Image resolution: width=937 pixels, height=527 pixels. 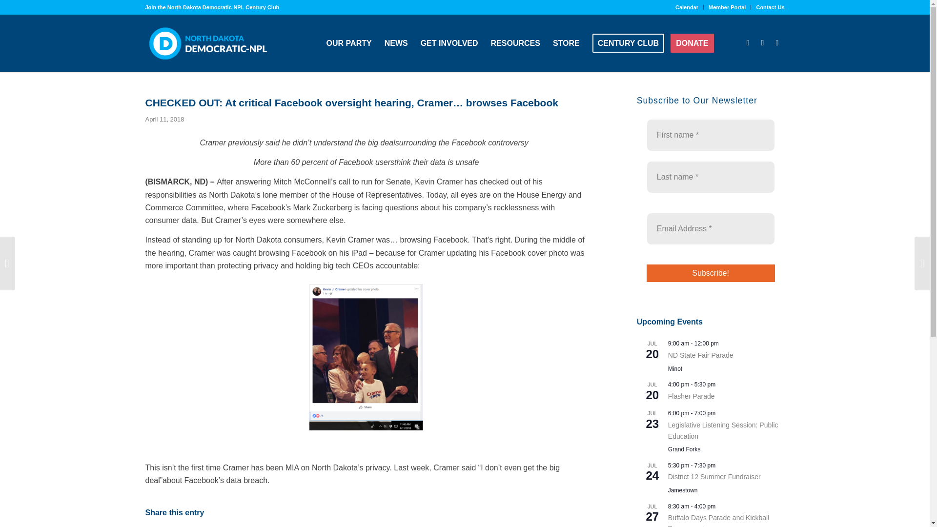 What do you see at coordinates (777, 43) in the screenshot?
I see `Instagram` at bounding box center [777, 43].